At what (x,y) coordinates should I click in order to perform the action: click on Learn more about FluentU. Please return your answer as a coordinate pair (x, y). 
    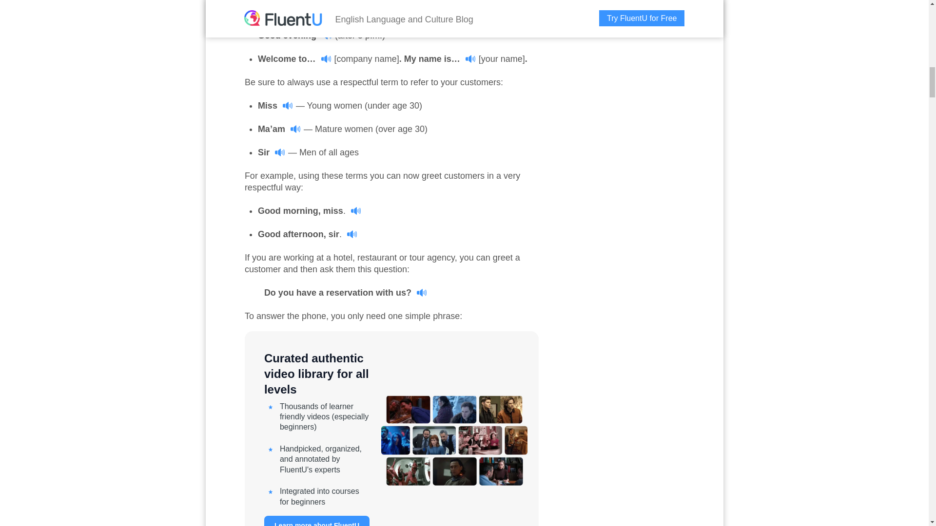
    Looking at the image, I should click on (317, 521).